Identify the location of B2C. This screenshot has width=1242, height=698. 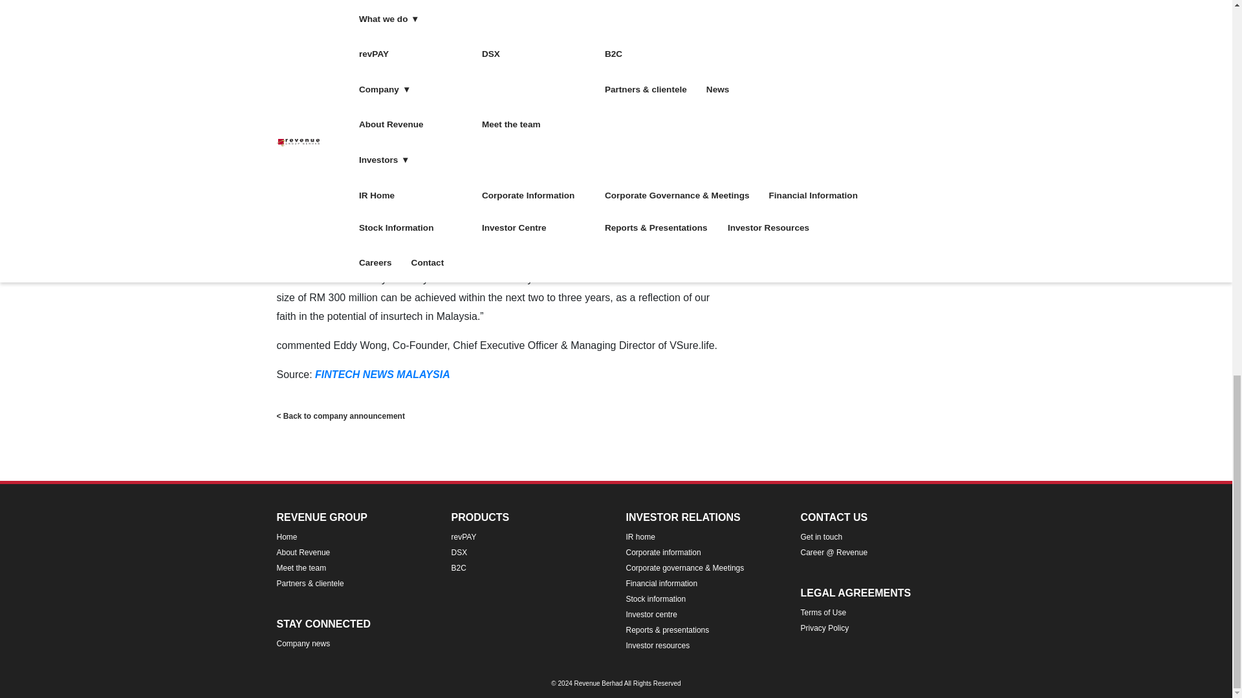
(459, 567).